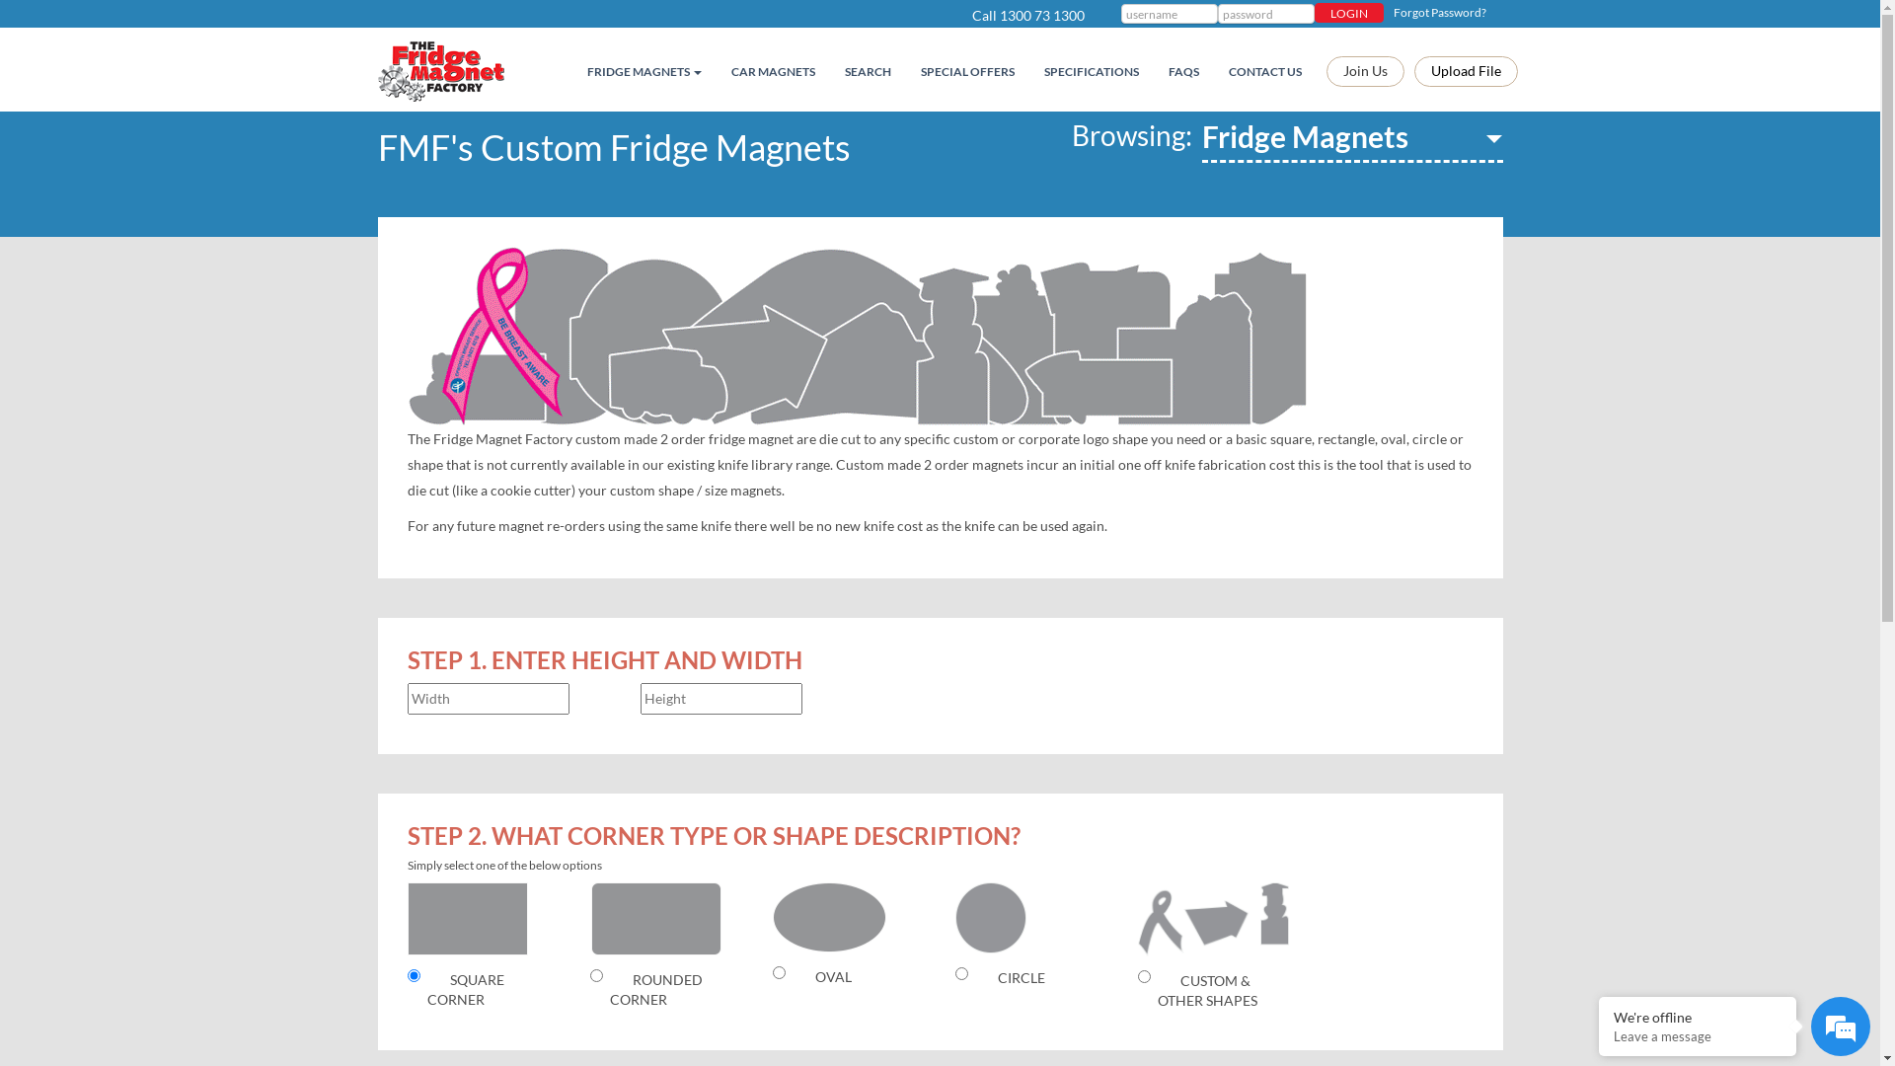  Describe the element at coordinates (1465, 71) in the screenshot. I see `Upload File` at that location.